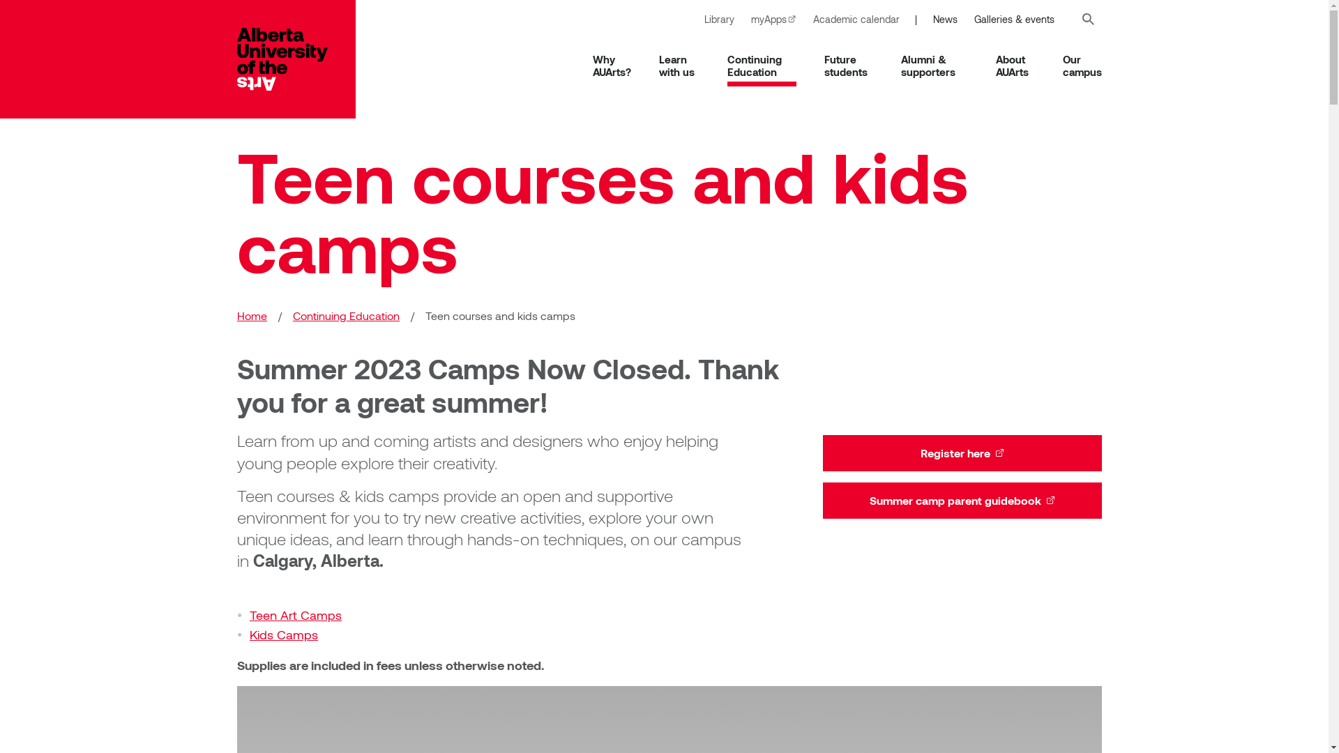 The width and height of the screenshot is (1339, 753). Describe the element at coordinates (1015, 66) in the screenshot. I see `About AUArts` at that location.